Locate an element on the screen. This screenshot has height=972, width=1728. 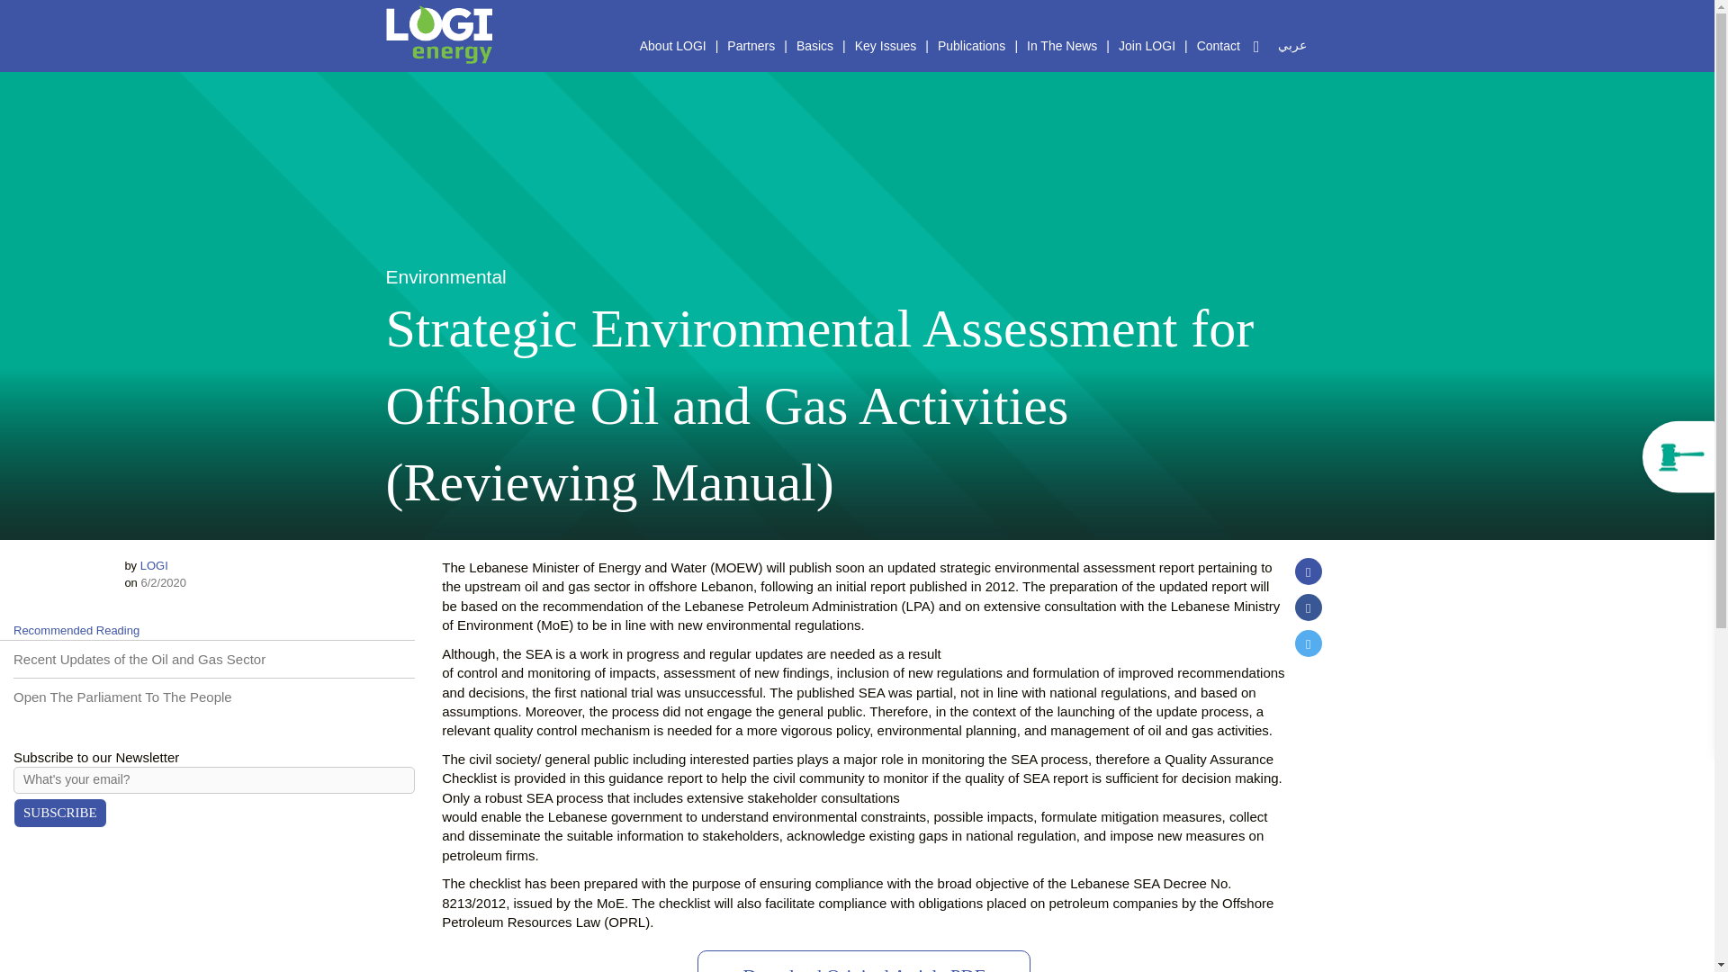
About LOGI is located at coordinates (672, 45).